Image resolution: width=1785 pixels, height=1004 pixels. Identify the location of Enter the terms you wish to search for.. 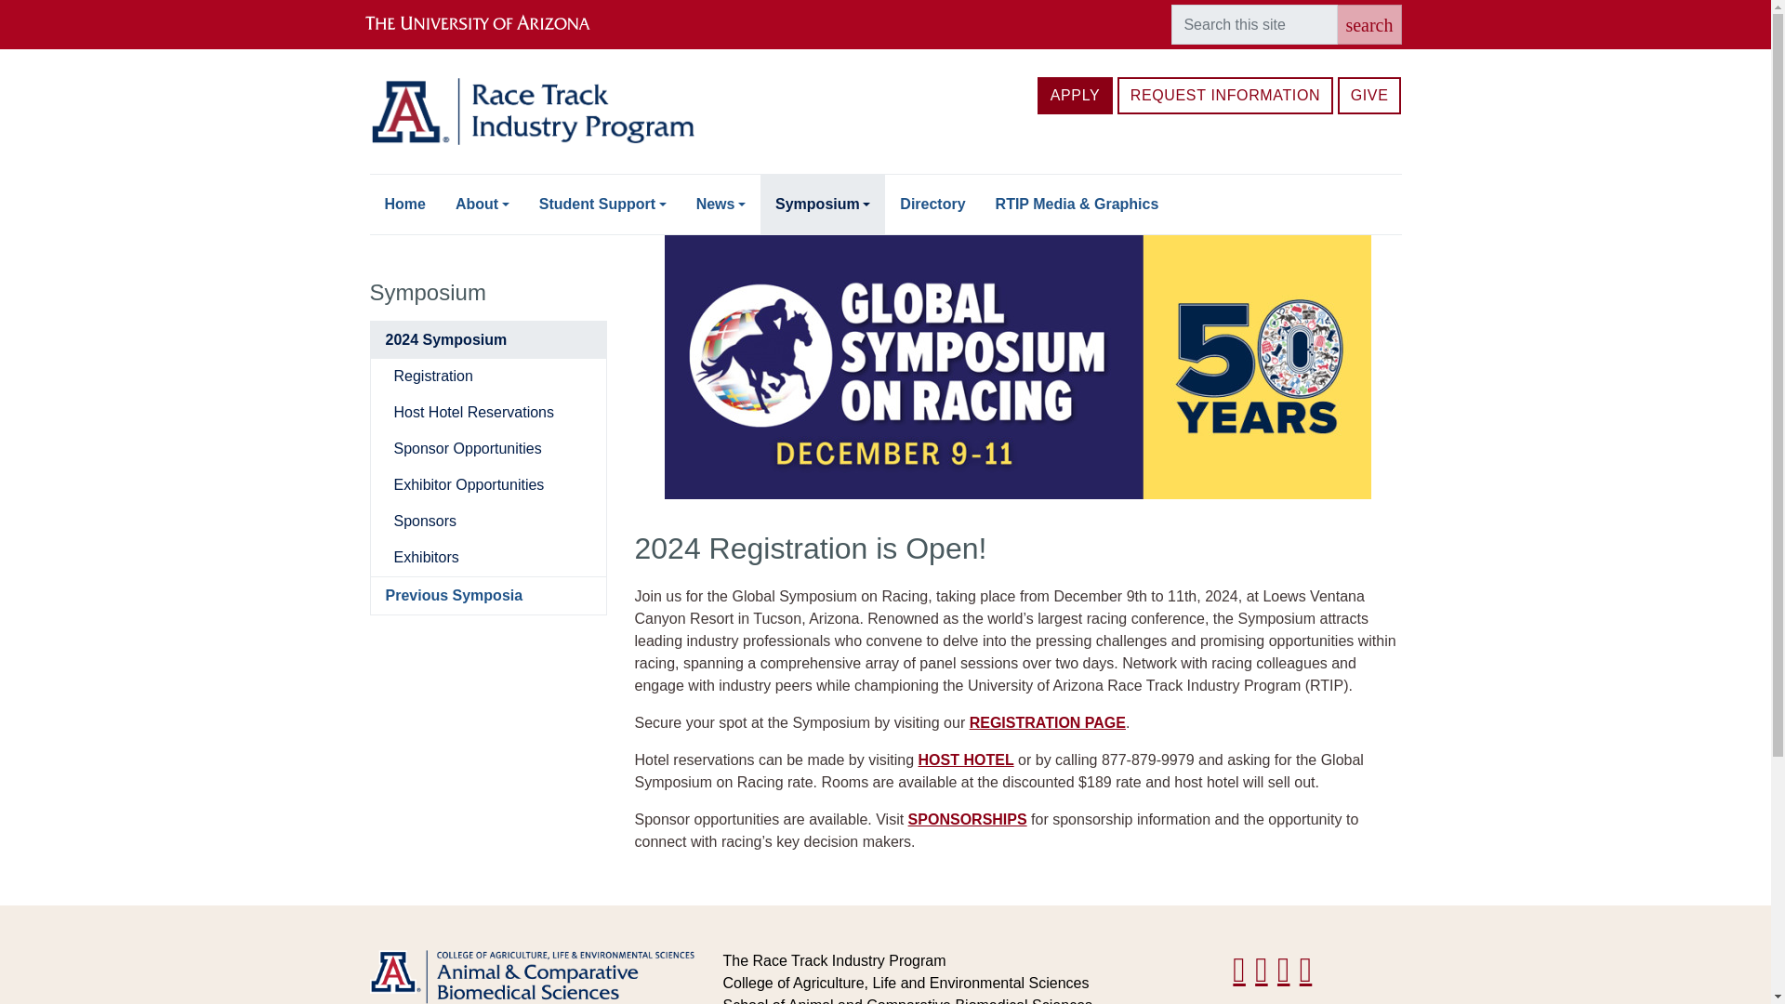
(1253, 24).